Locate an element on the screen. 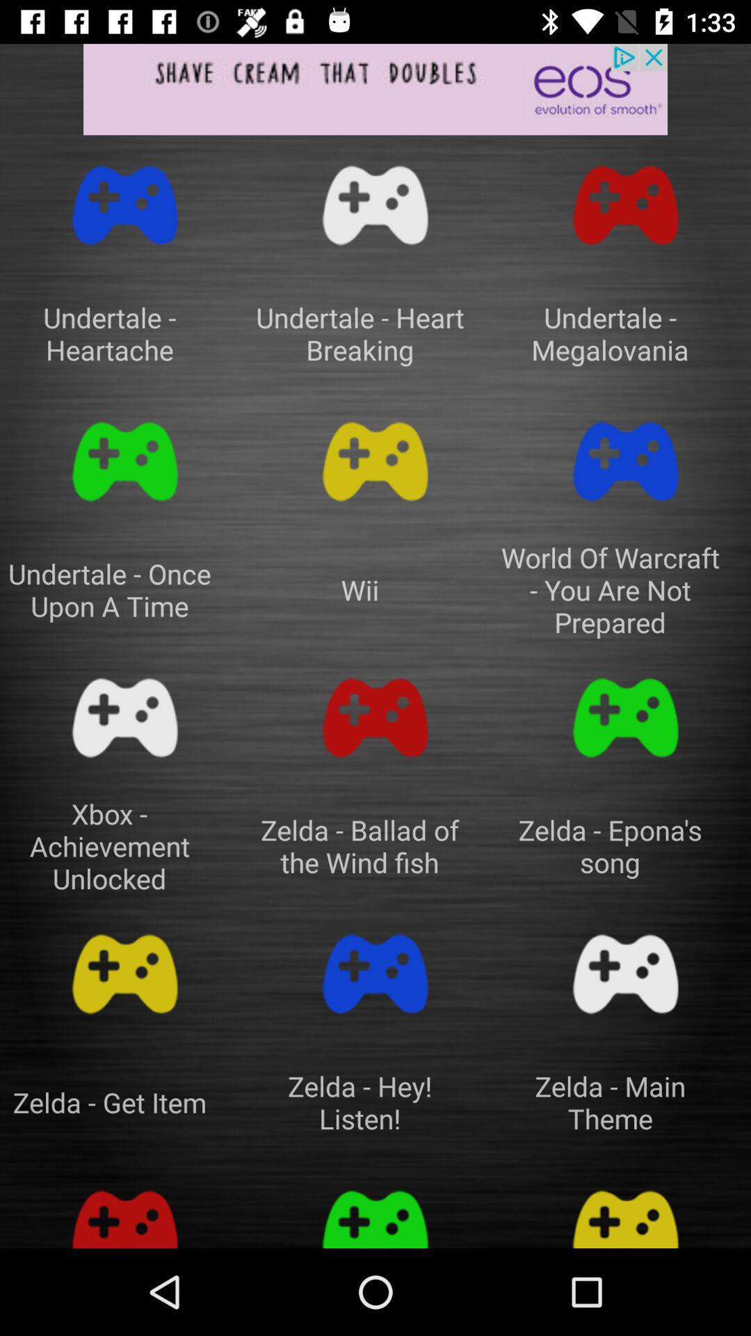 This screenshot has width=751, height=1336. open game is located at coordinates (626, 205).